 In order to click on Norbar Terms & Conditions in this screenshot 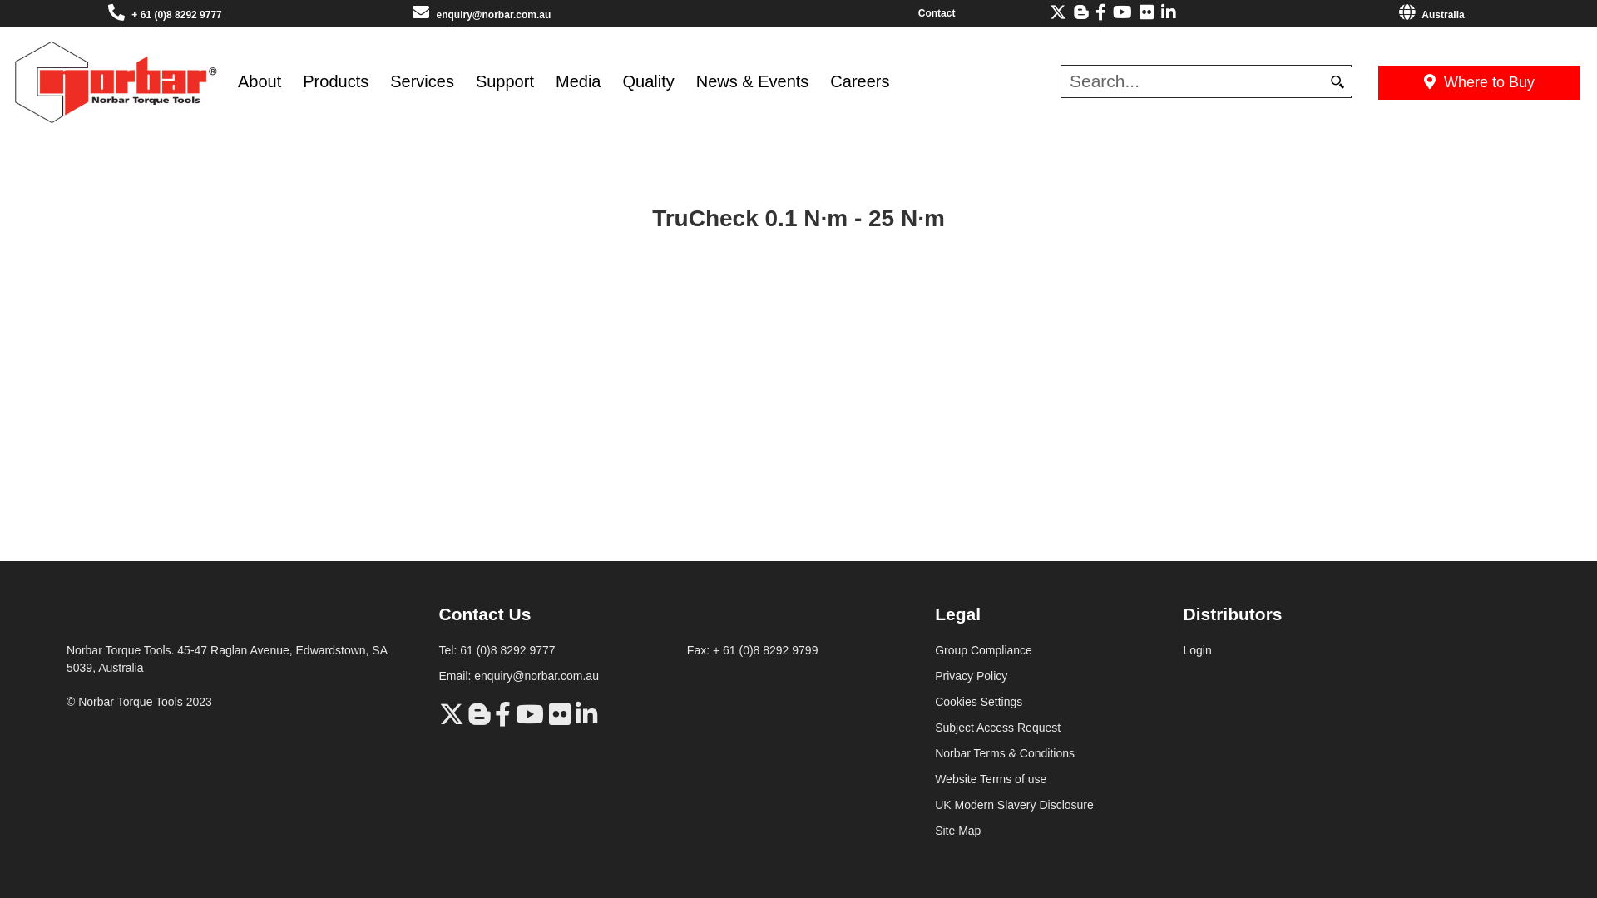, I will do `click(1005, 753)`.